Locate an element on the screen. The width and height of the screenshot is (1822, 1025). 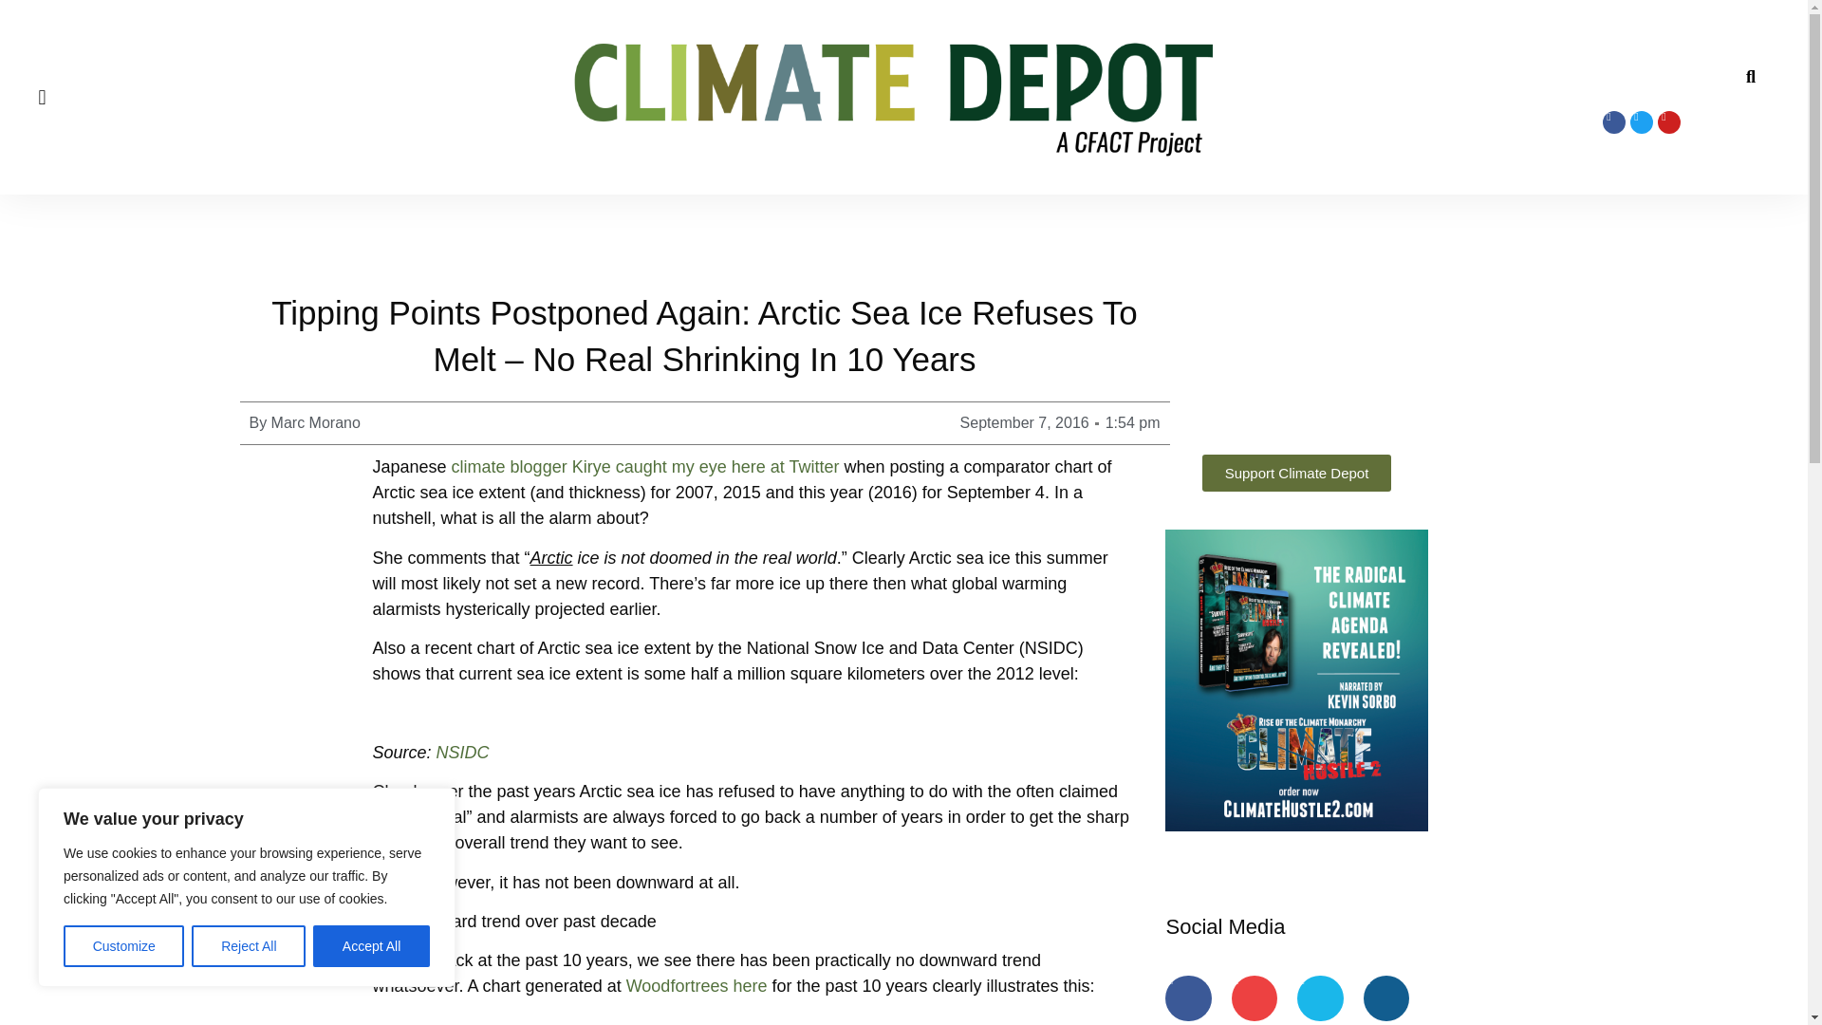
Reject All is located at coordinates (249, 946).